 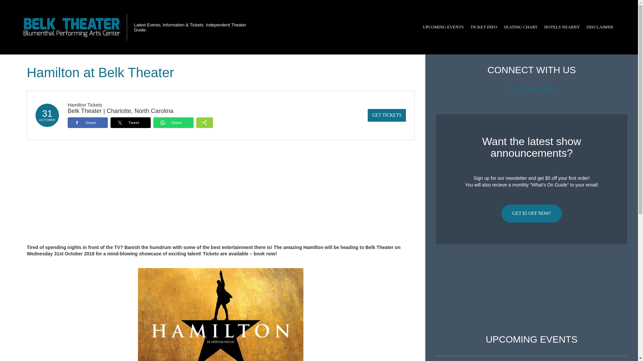 I want to click on Advertisement, so click(x=531, y=289).